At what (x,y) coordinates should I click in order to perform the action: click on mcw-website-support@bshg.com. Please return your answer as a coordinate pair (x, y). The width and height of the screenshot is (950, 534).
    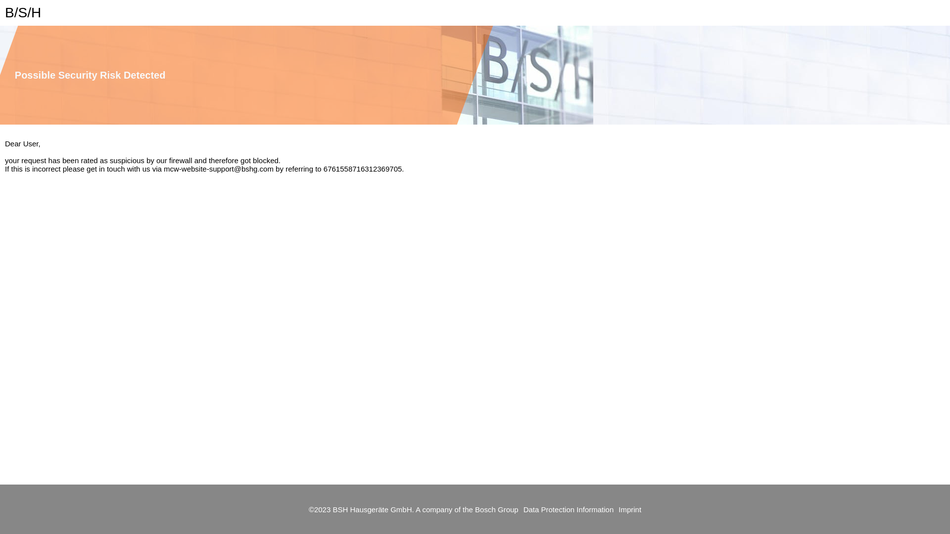
    Looking at the image, I should click on (219, 169).